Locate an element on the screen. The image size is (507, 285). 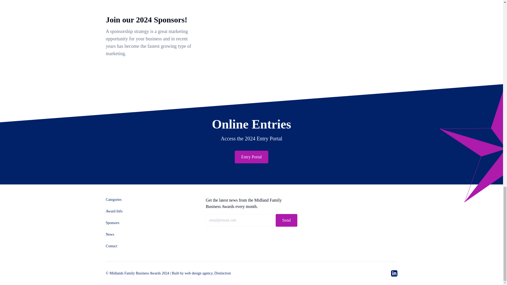
Entry Portal is located at coordinates (251, 157).